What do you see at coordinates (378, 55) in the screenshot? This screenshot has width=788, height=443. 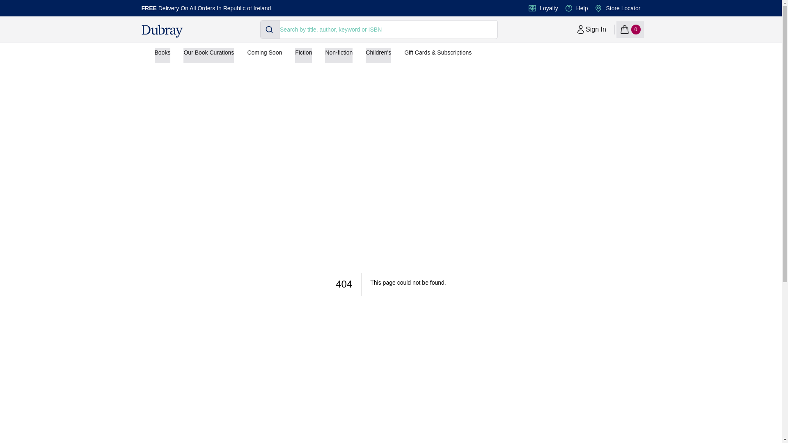 I see `Children's` at bounding box center [378, 55].